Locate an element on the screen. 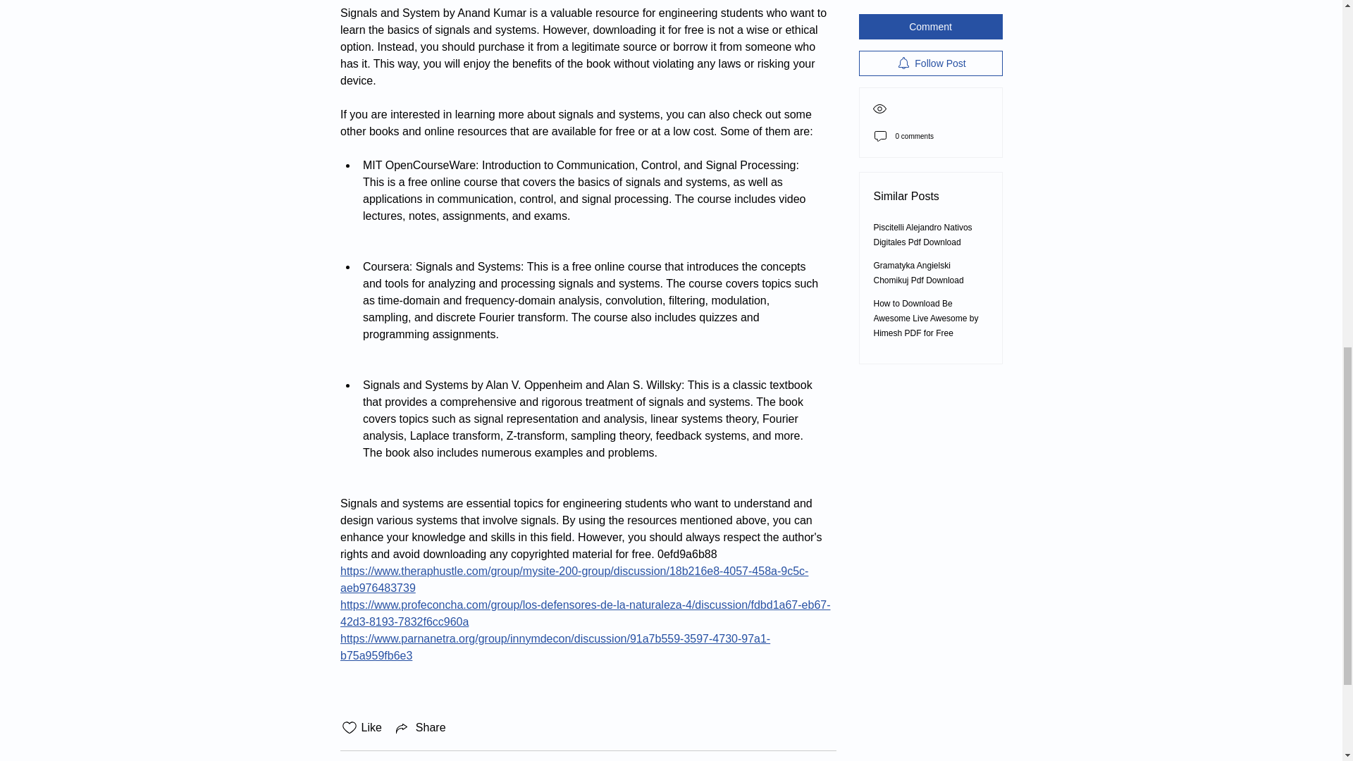 The width and height of the screenshot is (1353, 761). Share is located at coordinates (420, 727).